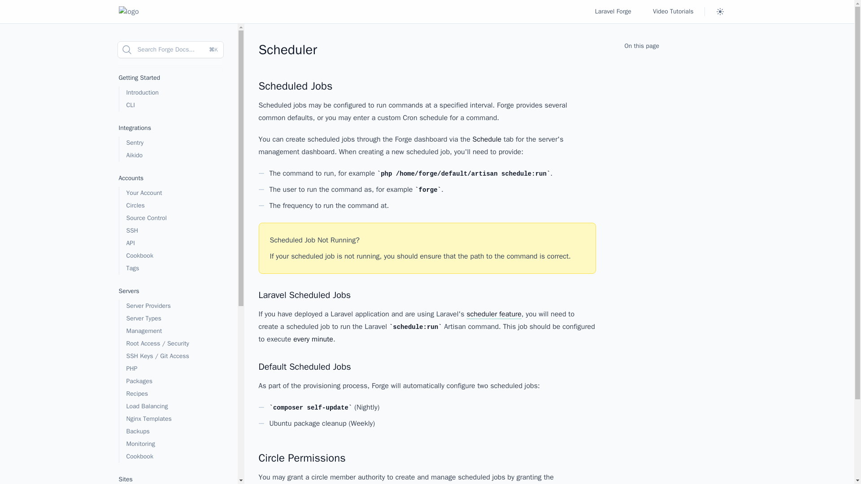  Describe the element at coordinates (170, 231) in the screenshot. I see `SSH` at that location.